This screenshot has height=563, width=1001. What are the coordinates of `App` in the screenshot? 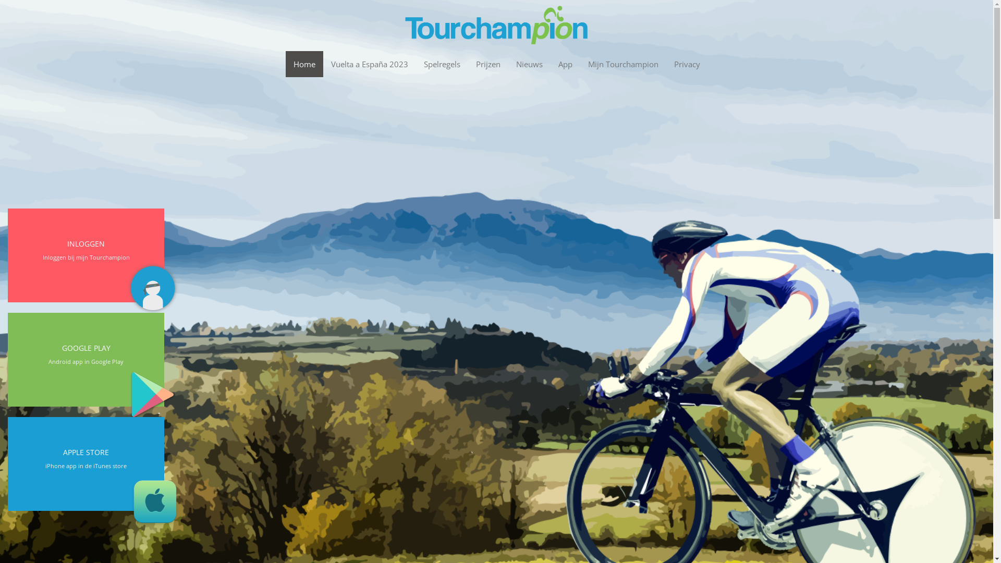 It's located at (565, 64).